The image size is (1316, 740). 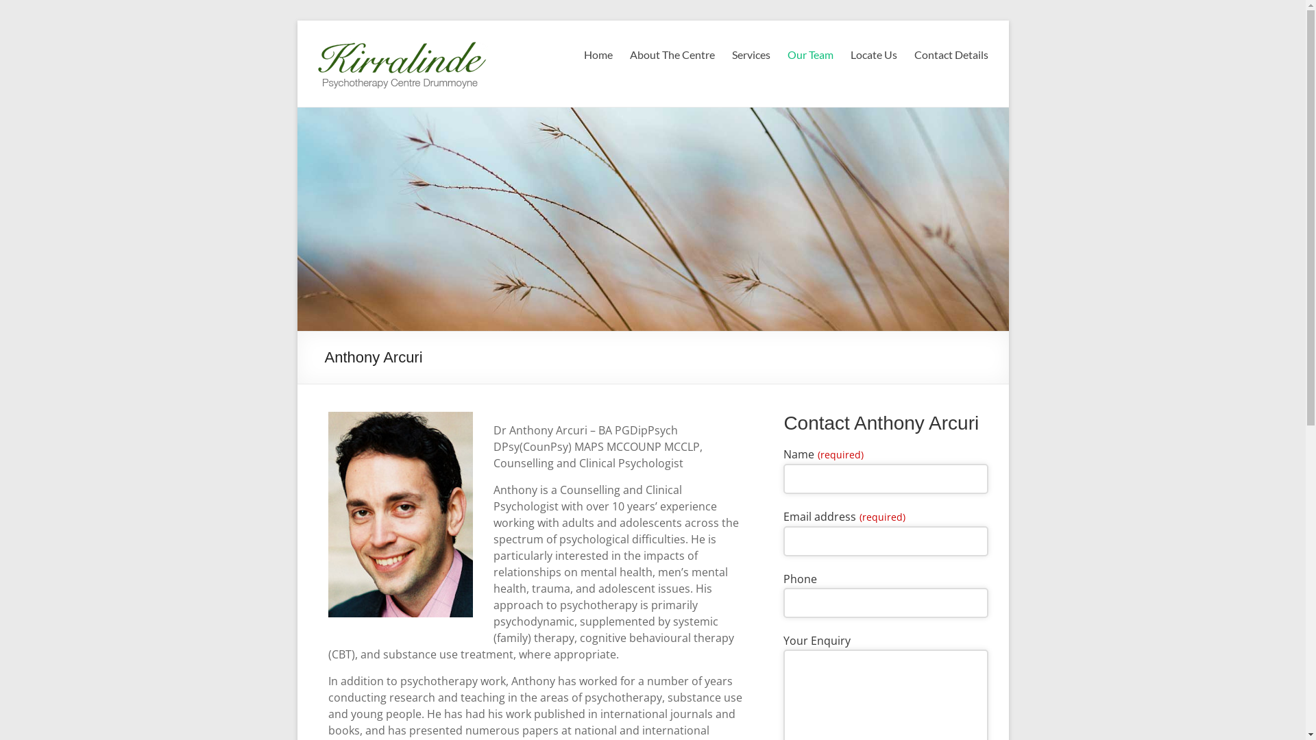 I want to click on Skip to content, so click(x=296, y=21).